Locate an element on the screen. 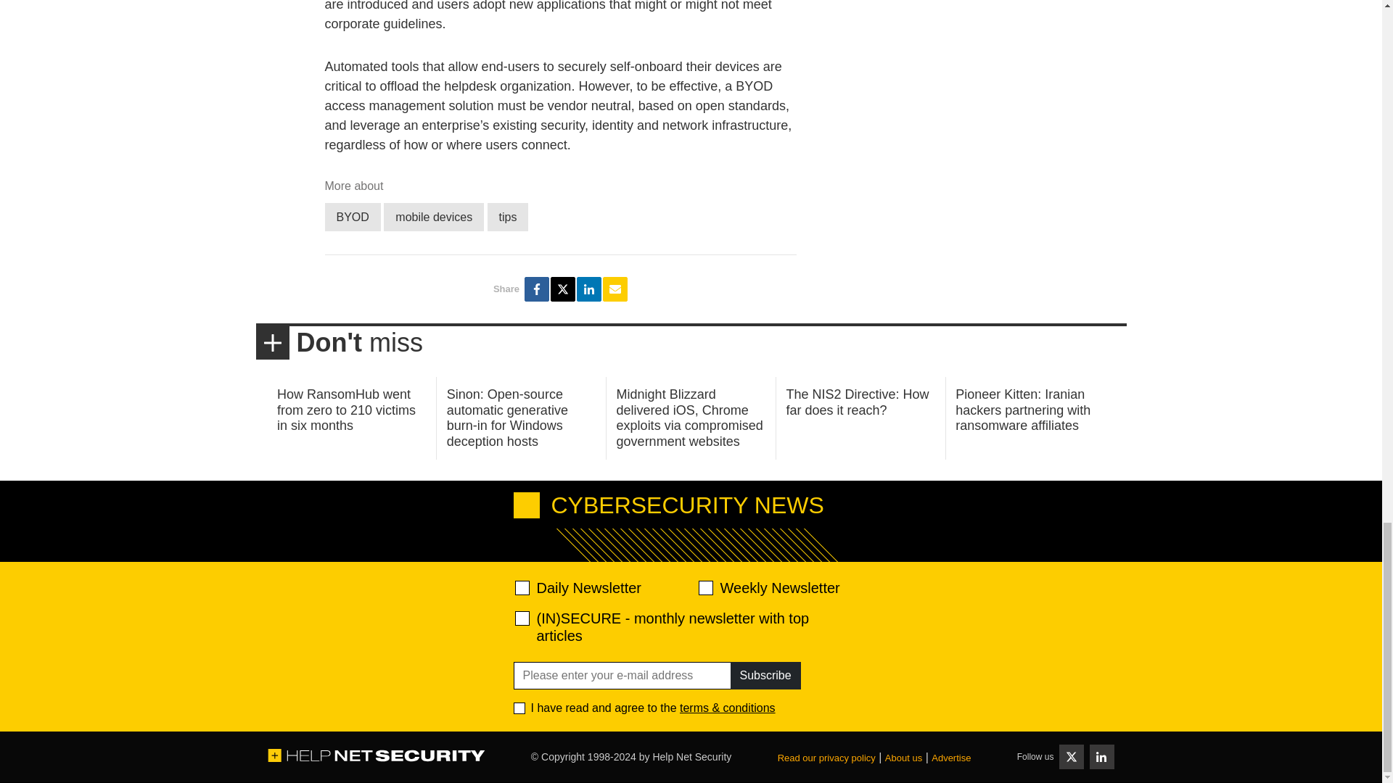 The width and height of the screenshot is (1393, 783). BYOD is located at coordinates (353, 216).